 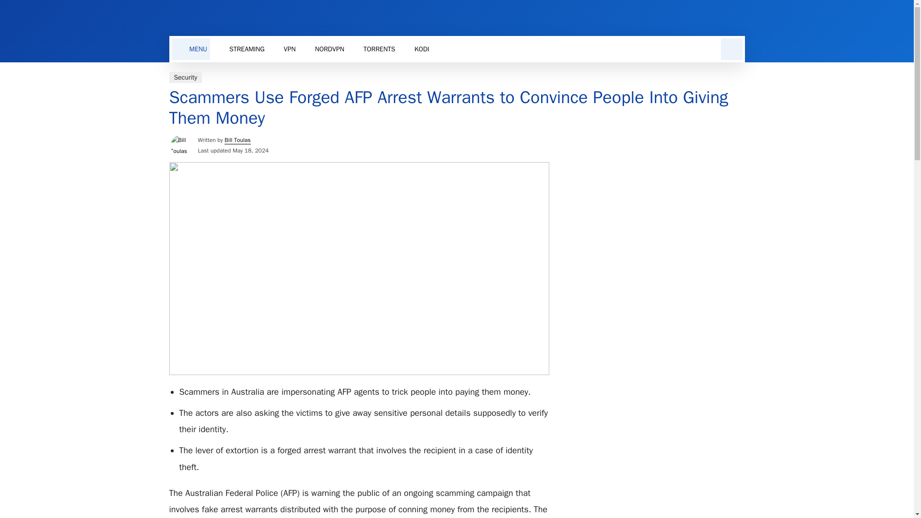 What do you see at coordinates (247, 49) in the screenshot?
I see `STREAMING` at bounding box center [247, 49].